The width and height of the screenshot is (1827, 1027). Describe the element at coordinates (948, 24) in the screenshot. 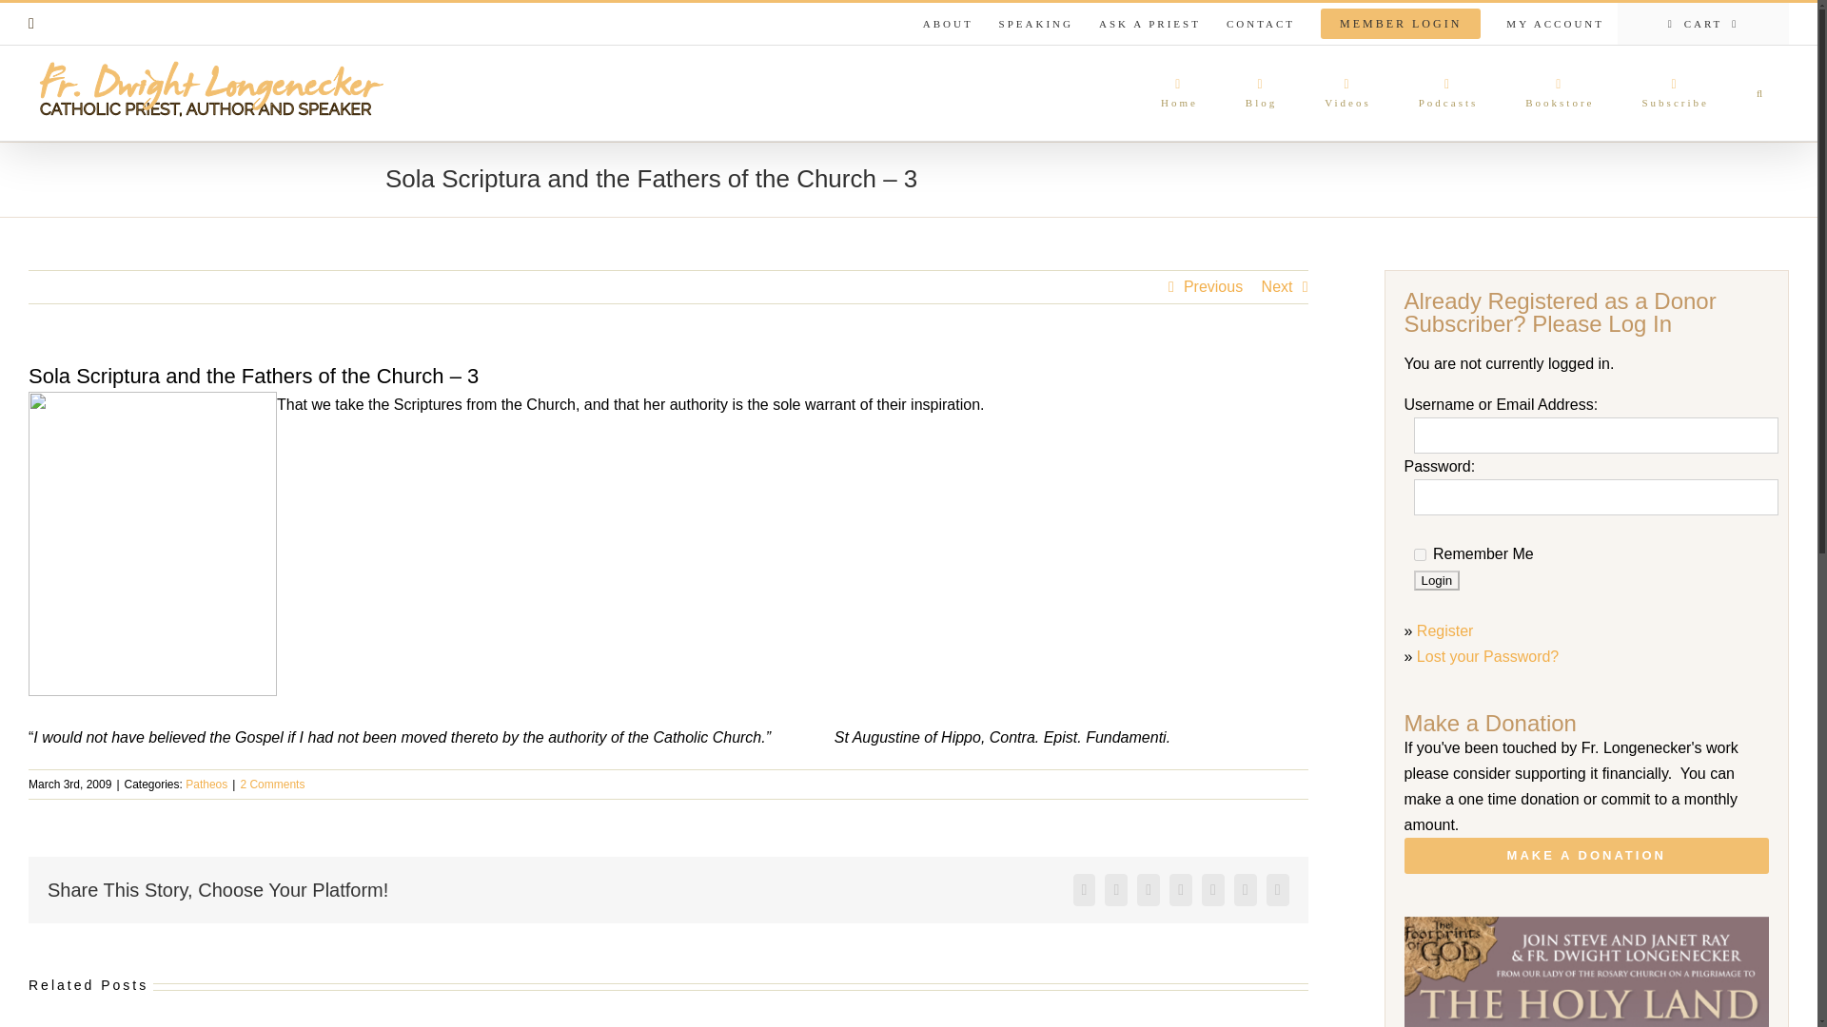

I see `ABOUT` at that location.